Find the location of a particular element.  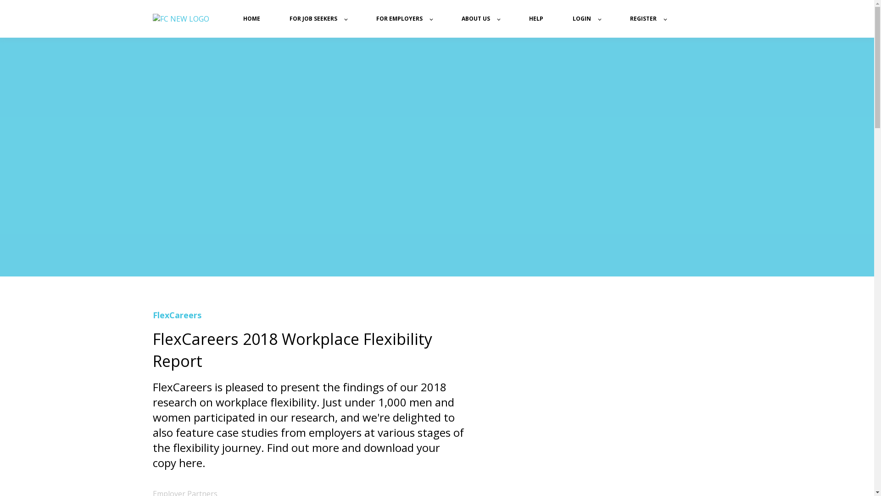

FOR EMPLOYERS is located at coordinates (404, 19).